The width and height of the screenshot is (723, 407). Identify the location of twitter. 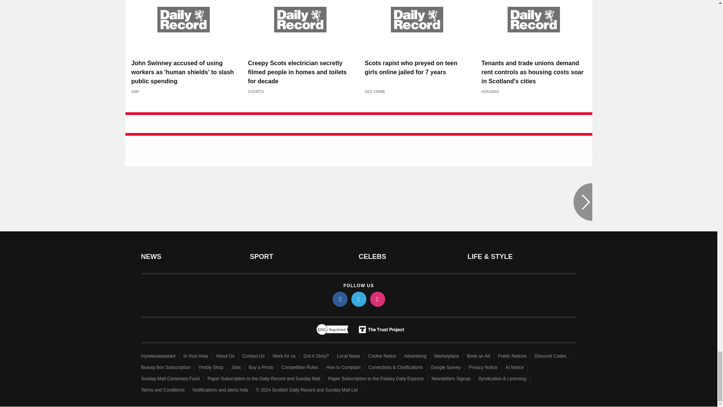
(358, 299).